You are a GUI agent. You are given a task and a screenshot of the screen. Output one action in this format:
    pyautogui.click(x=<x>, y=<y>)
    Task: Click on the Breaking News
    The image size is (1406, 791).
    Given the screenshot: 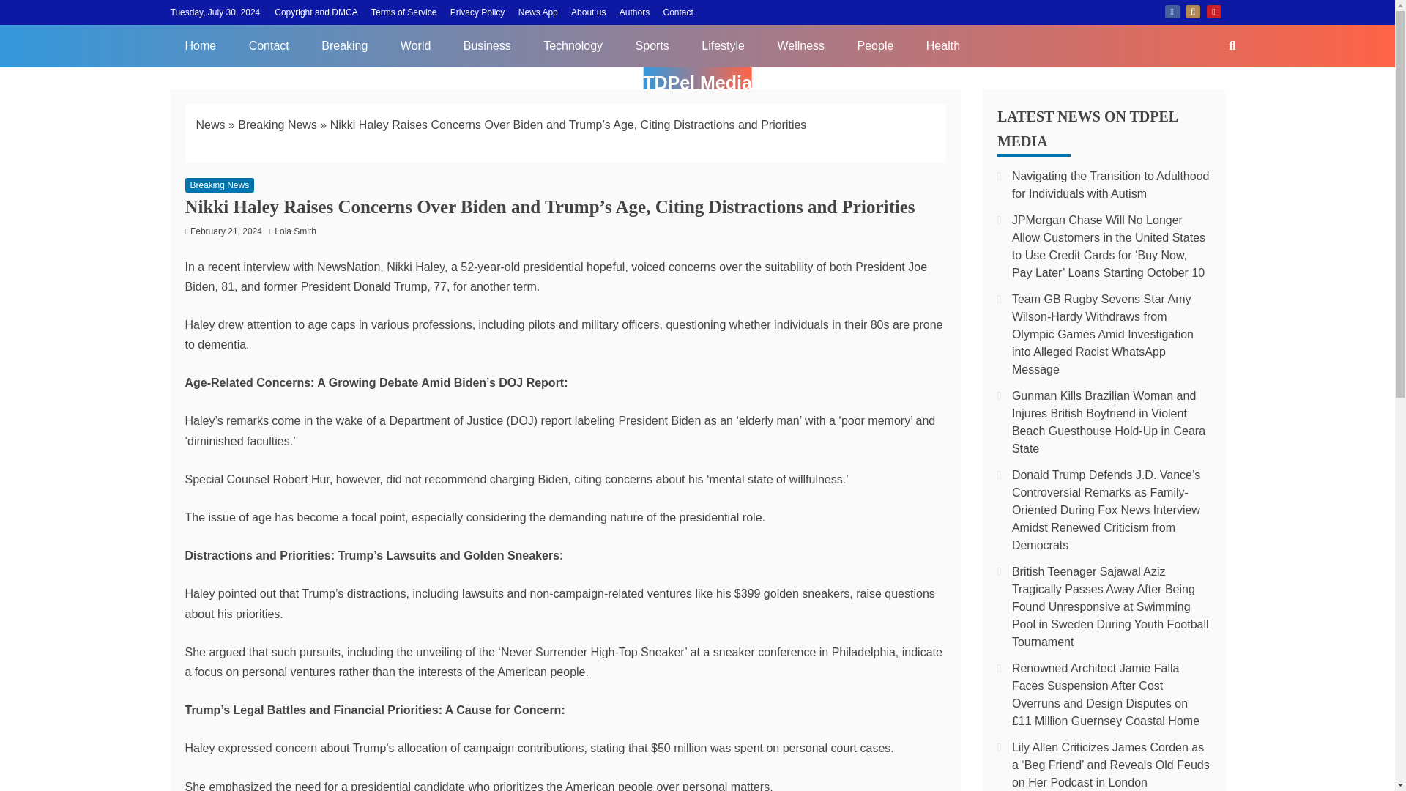 What is the action you would take?
    pyautogui.click(x=219, y=185)
    